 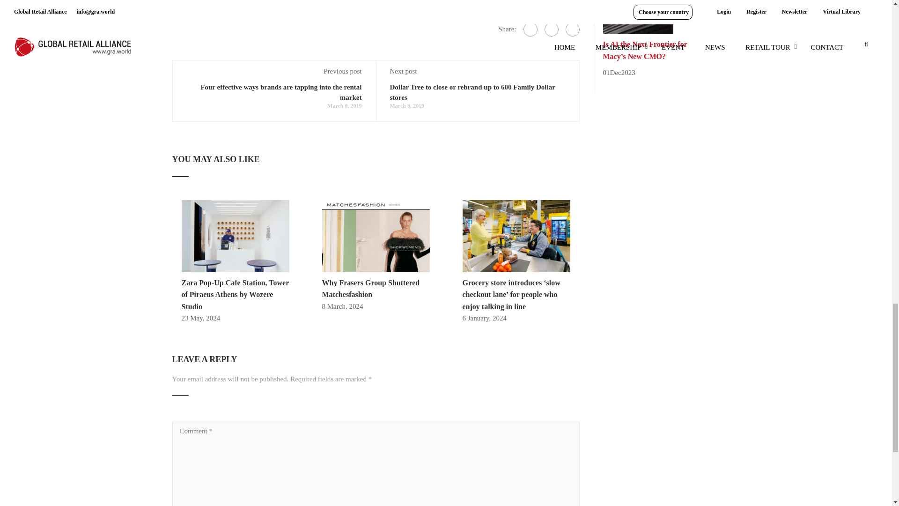 What do you see at coordinates (516, 235) in the screenshot?
I see `Senza-titolo-1` at bounding box center [516, 235].